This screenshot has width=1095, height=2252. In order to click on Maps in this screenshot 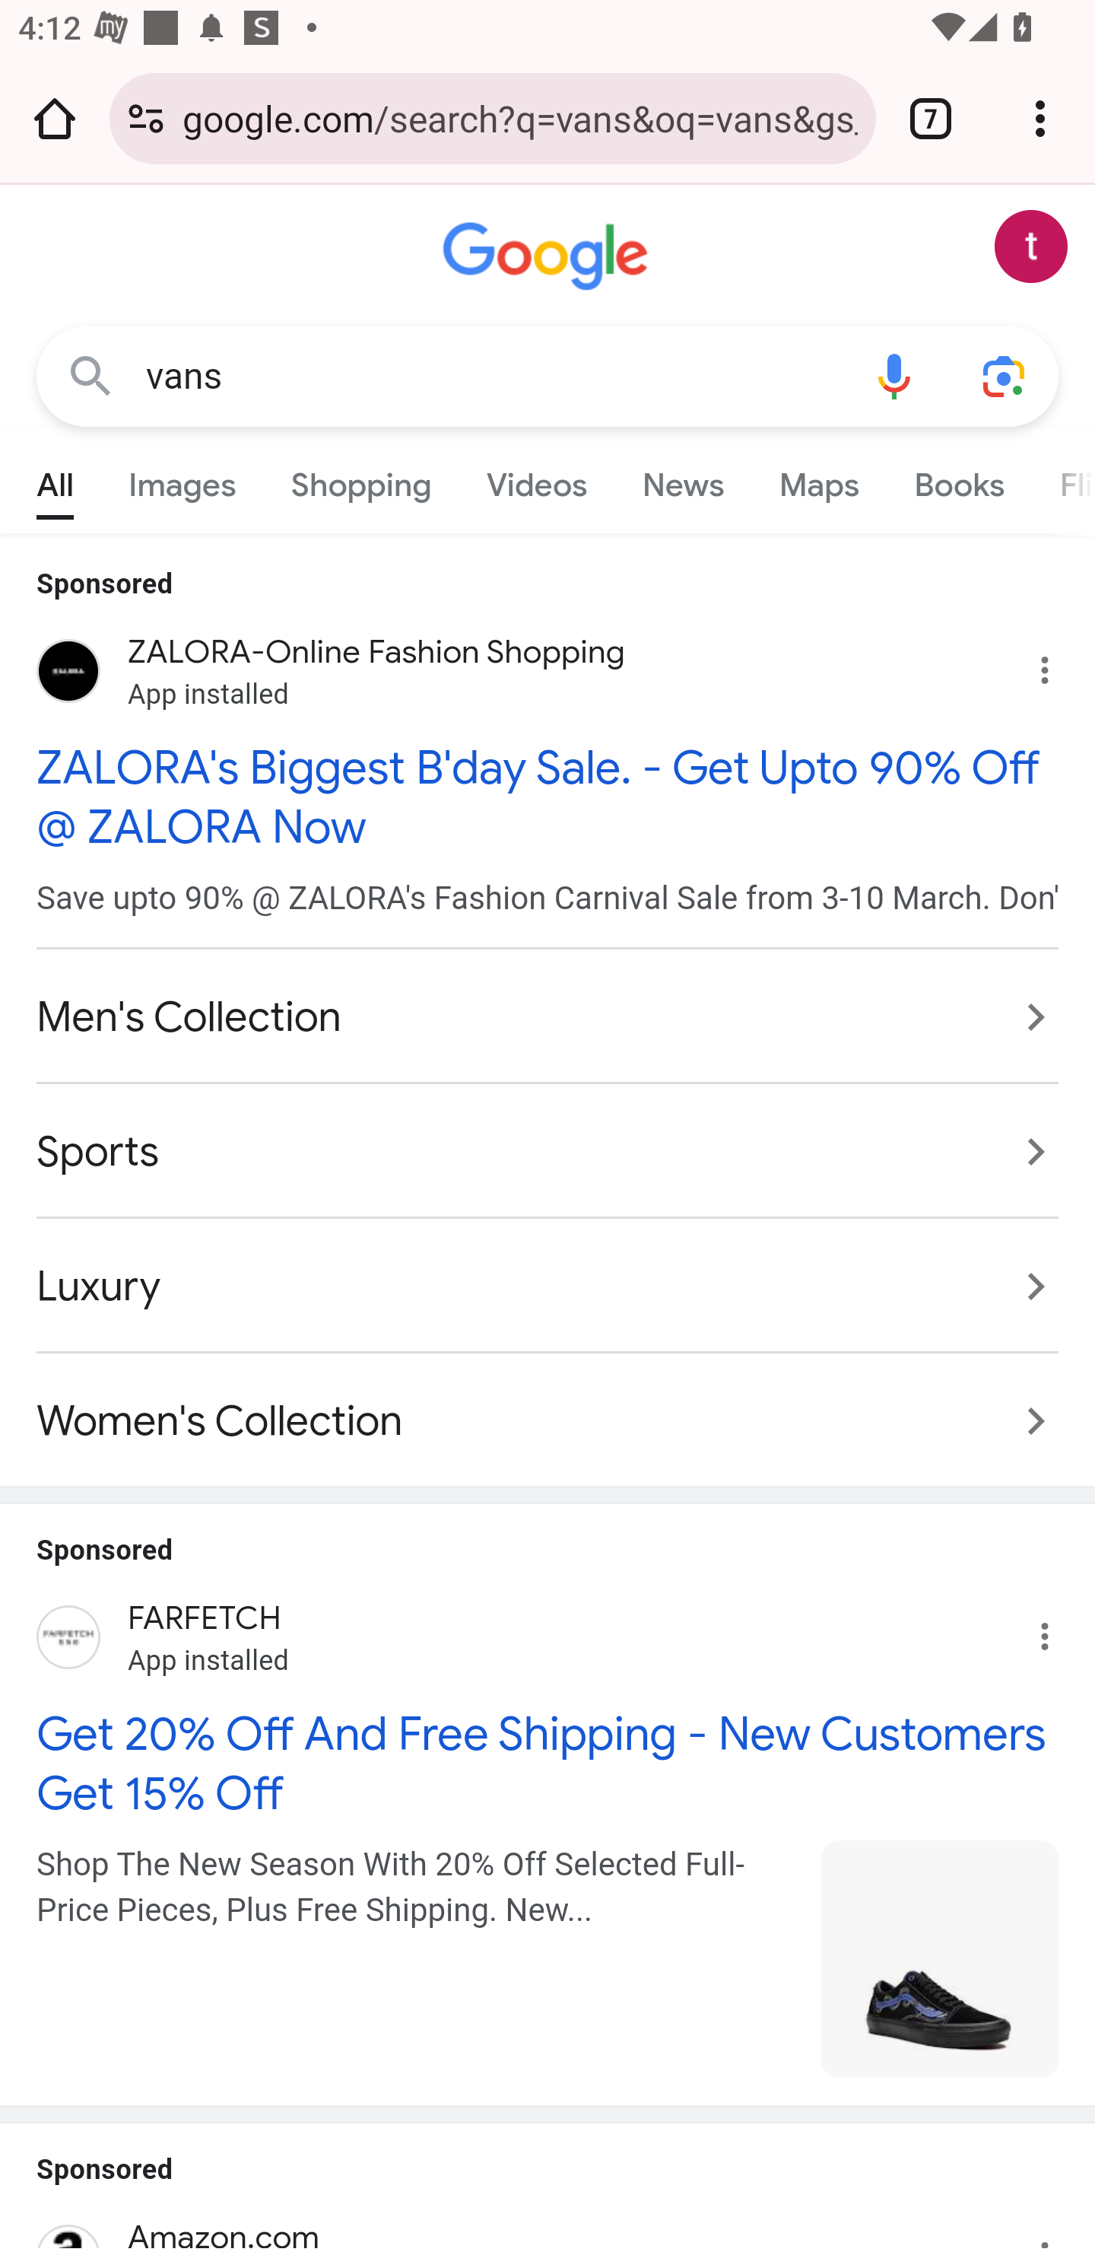, I will do `click(818, 479)`.